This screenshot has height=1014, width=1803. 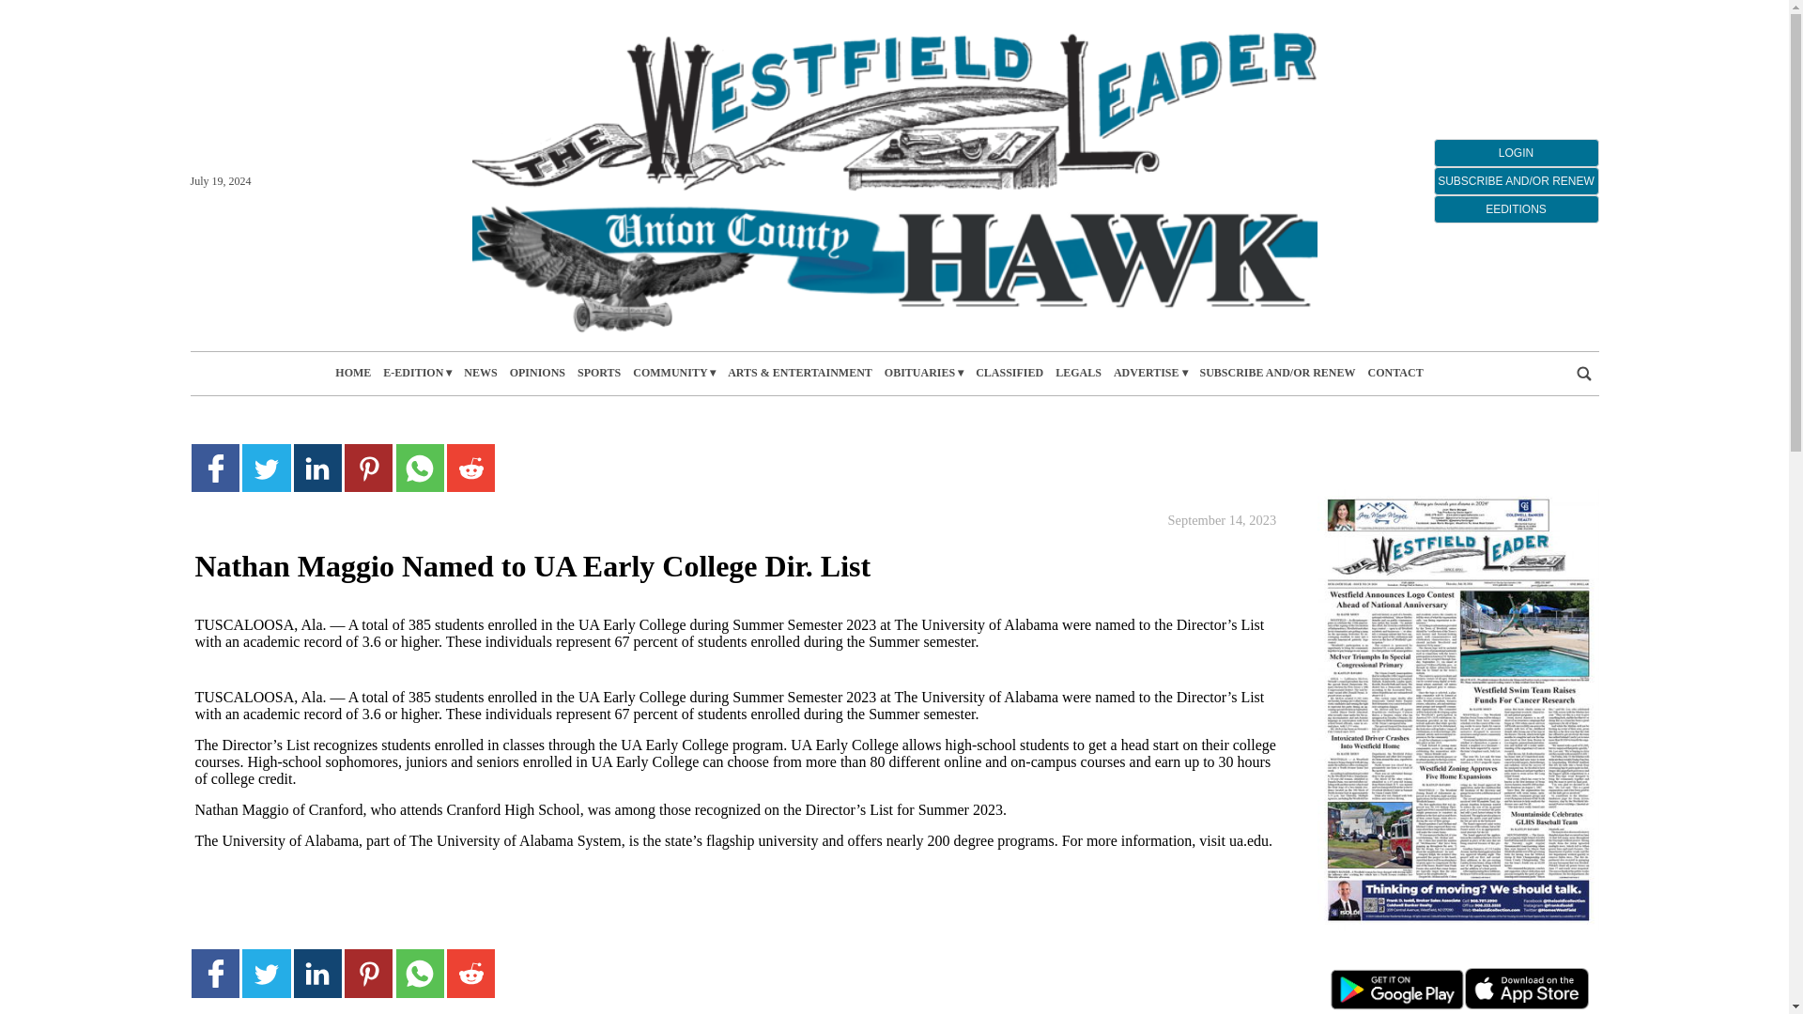 What do you see at coordinates (417, 373) in the screenshot?
I see `E-EDITION` at bounding box center [417, 373].